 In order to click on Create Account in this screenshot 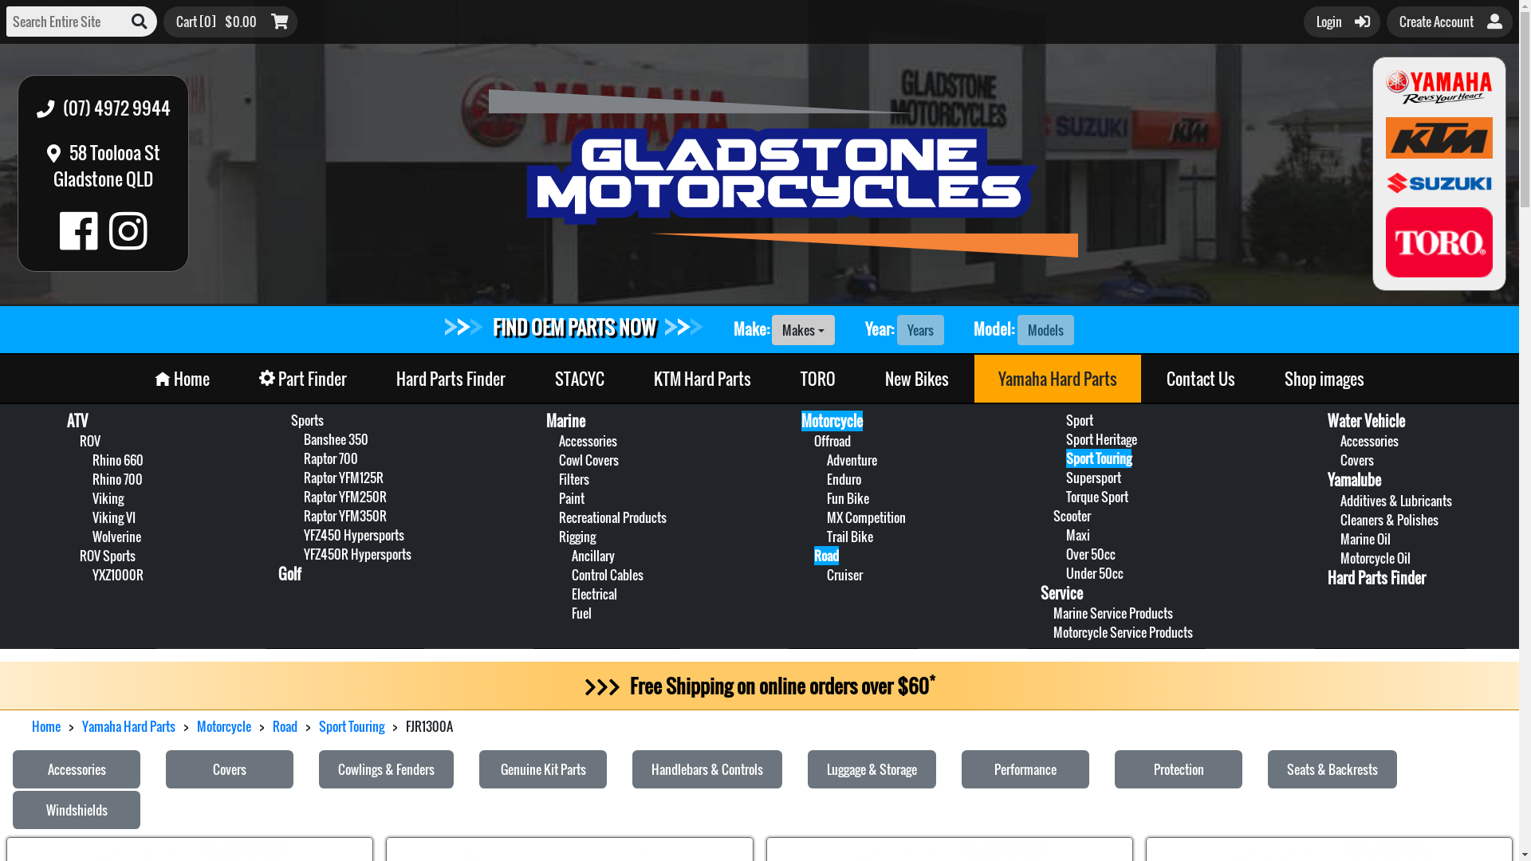, I will do `click(1450, 22)`.